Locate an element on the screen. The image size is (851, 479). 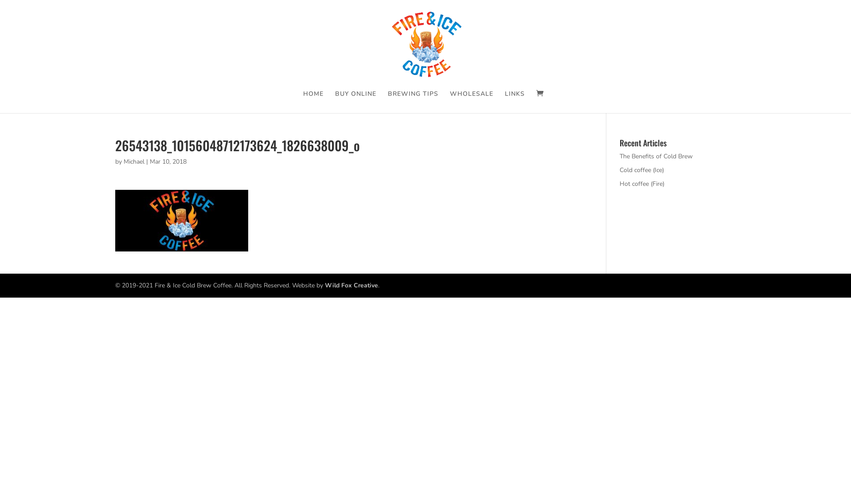
Hot coffee (Fire) is located at coordinates (642, 184).